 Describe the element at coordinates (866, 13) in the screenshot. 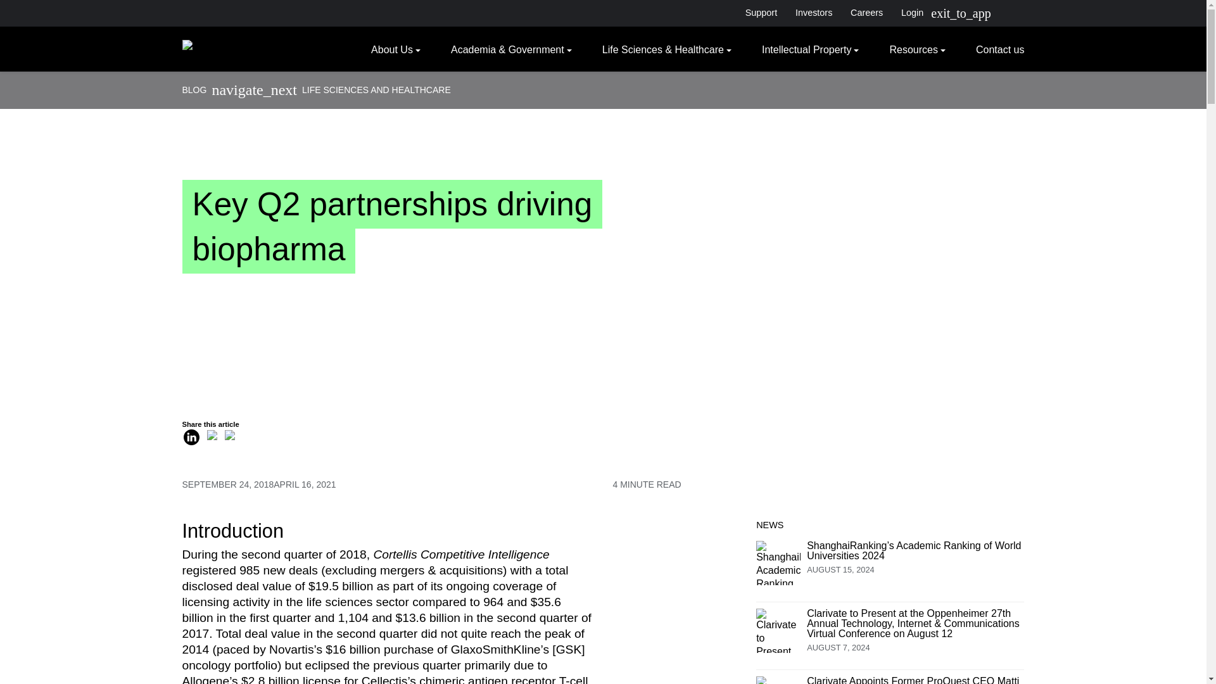

I see `Careers` at that location.